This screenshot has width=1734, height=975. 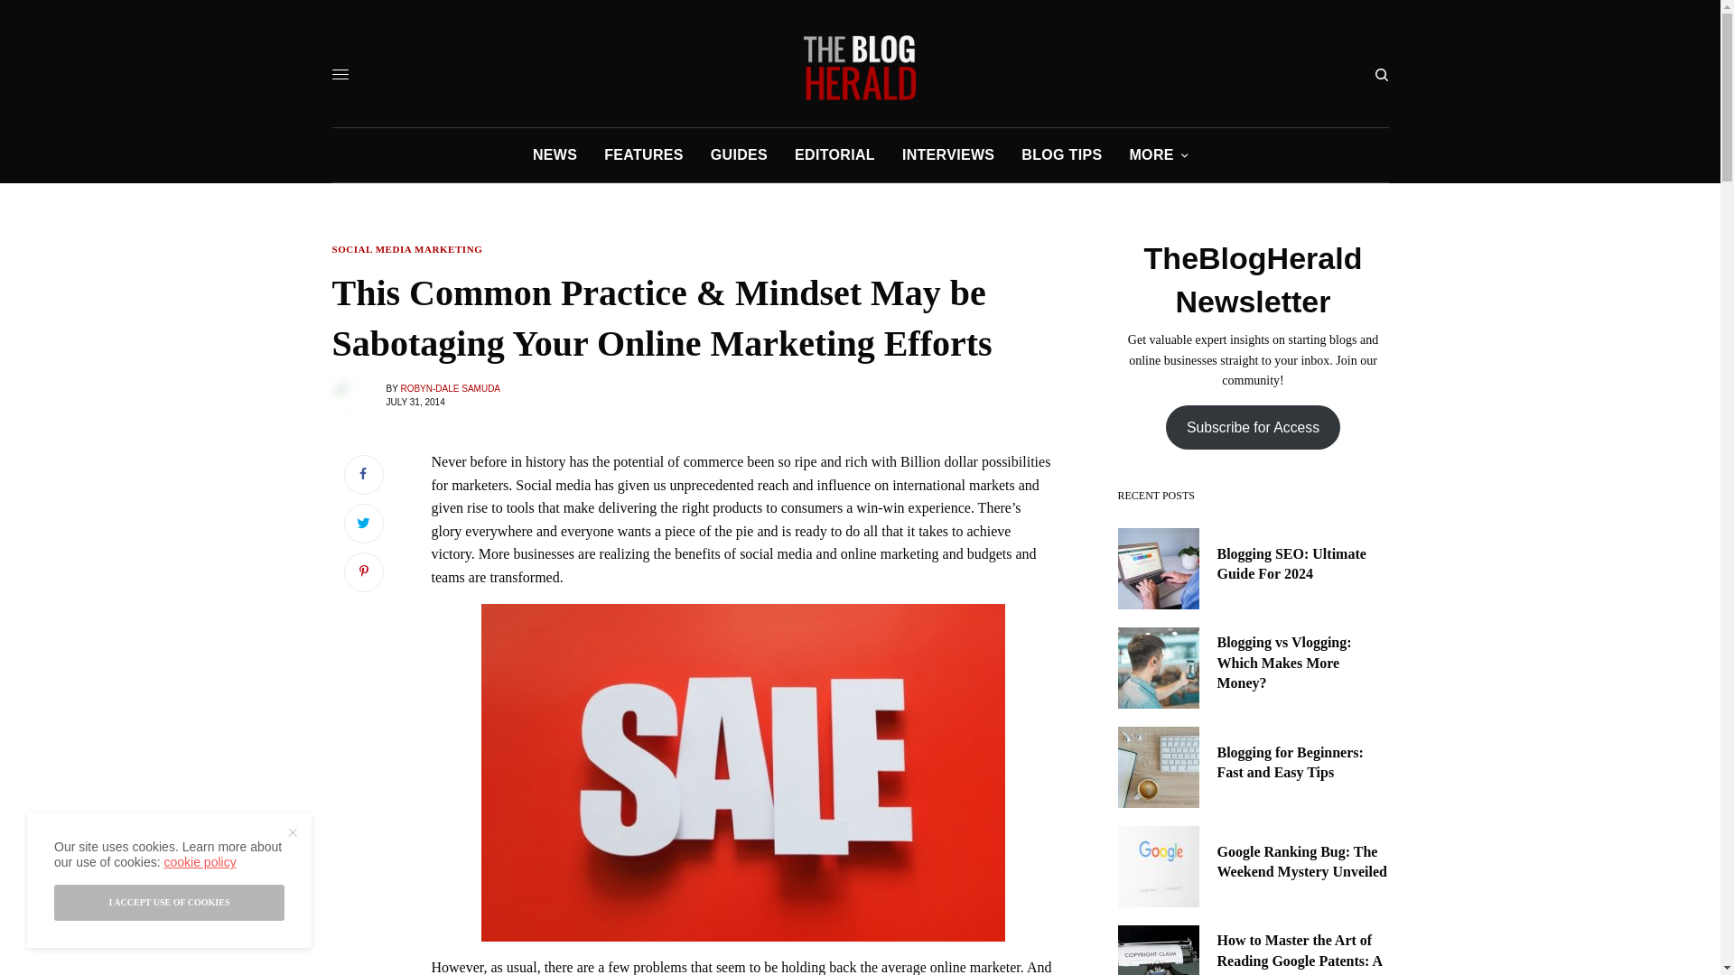 I want to click on ROBYN-DALE SAMUDA, so click(x=450, y=388).